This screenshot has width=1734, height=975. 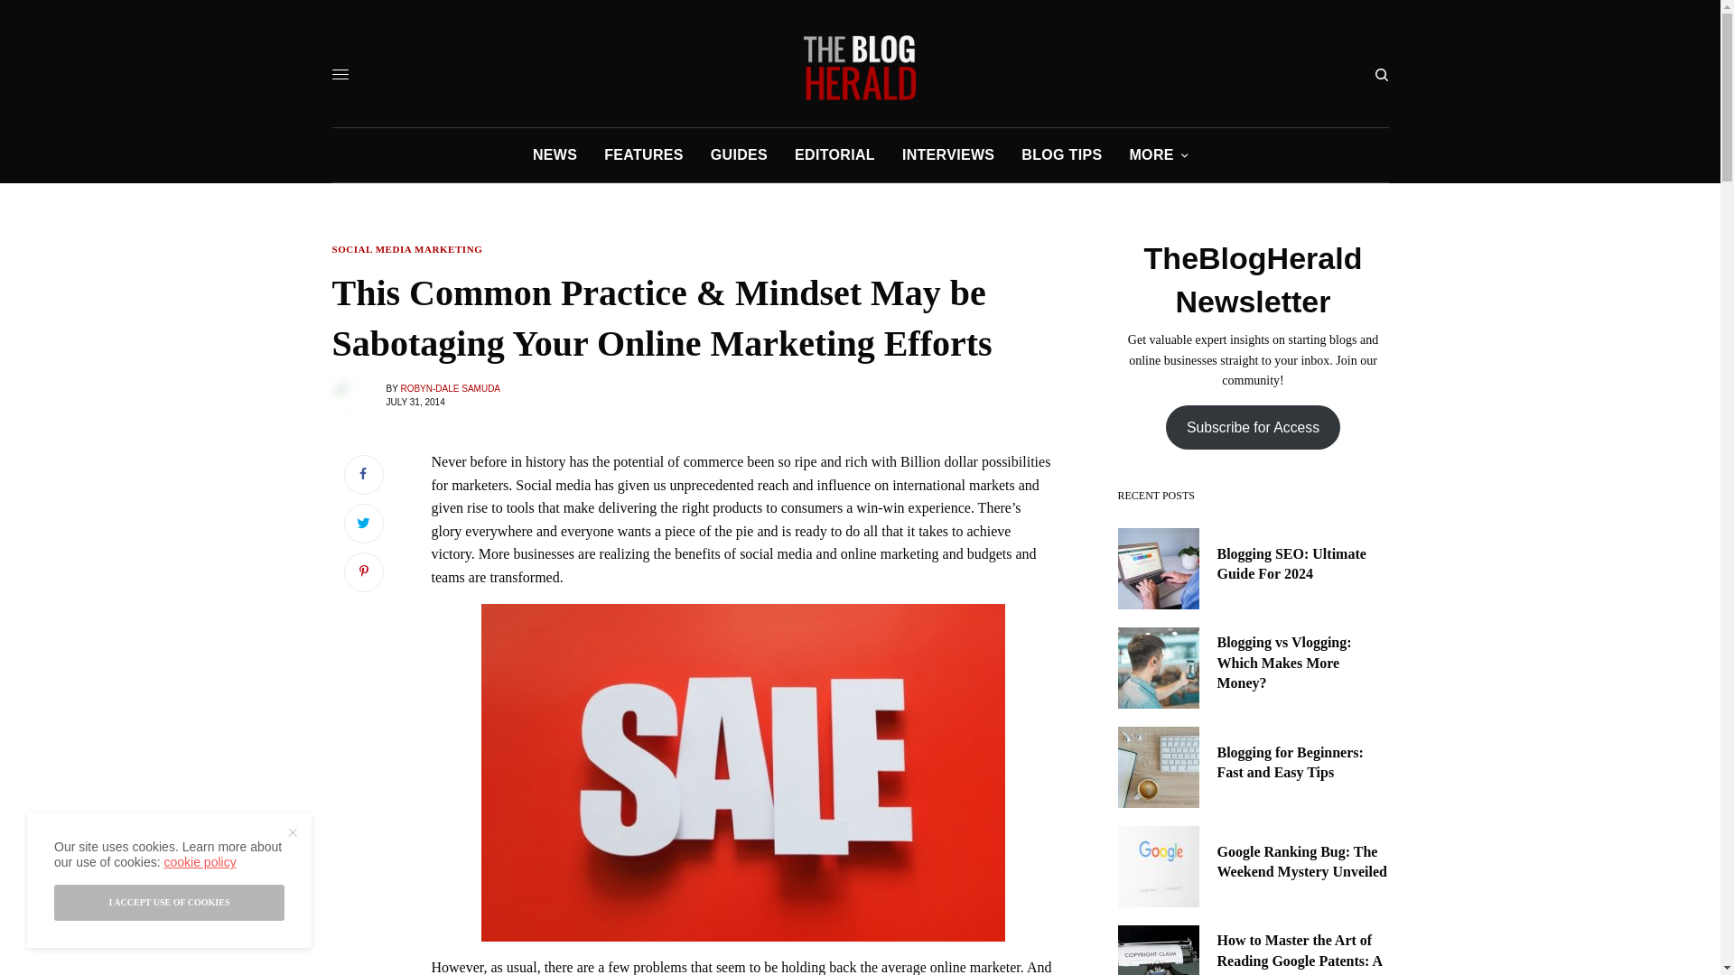 I want to click on ROBYN-DALE SAMUDA, so click(x=450, y=388).